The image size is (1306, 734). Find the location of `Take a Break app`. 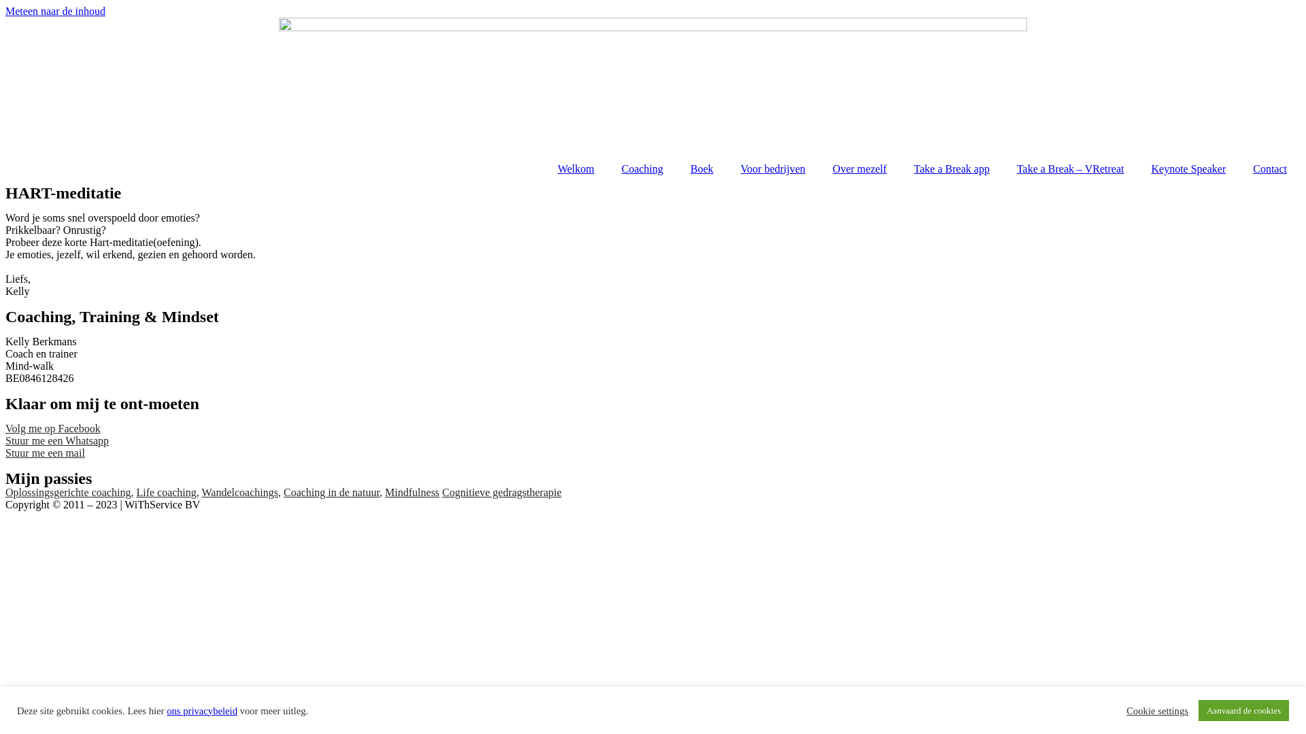

Take a Break app is located at coordinates (952, 169).